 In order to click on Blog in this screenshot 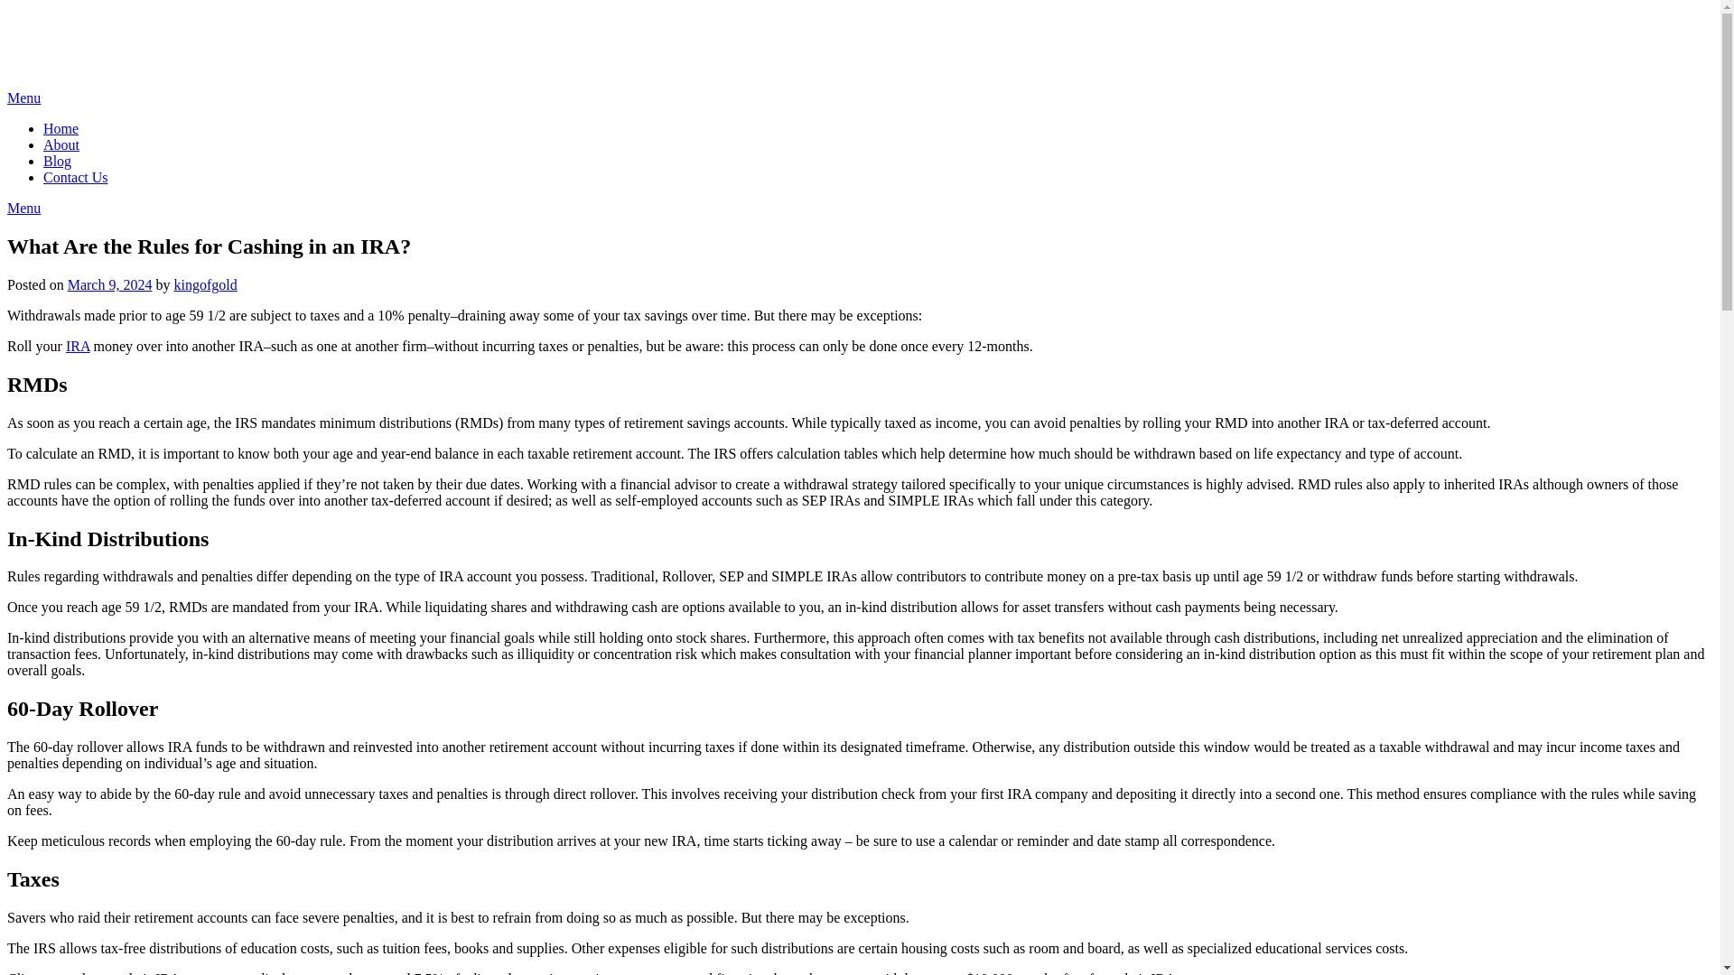, I will do `click(57, 161)`.